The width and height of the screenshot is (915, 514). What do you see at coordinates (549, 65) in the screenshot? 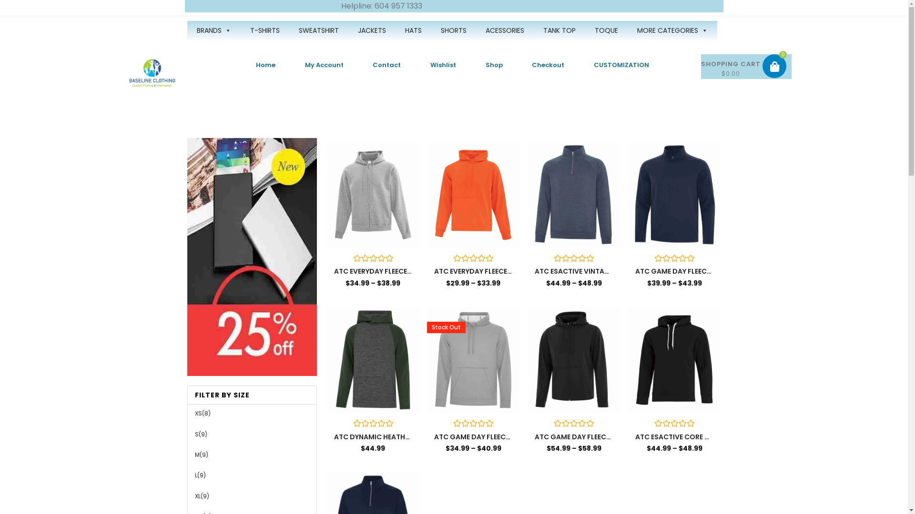
I see `Checkout` at bounding box center [549, 65].